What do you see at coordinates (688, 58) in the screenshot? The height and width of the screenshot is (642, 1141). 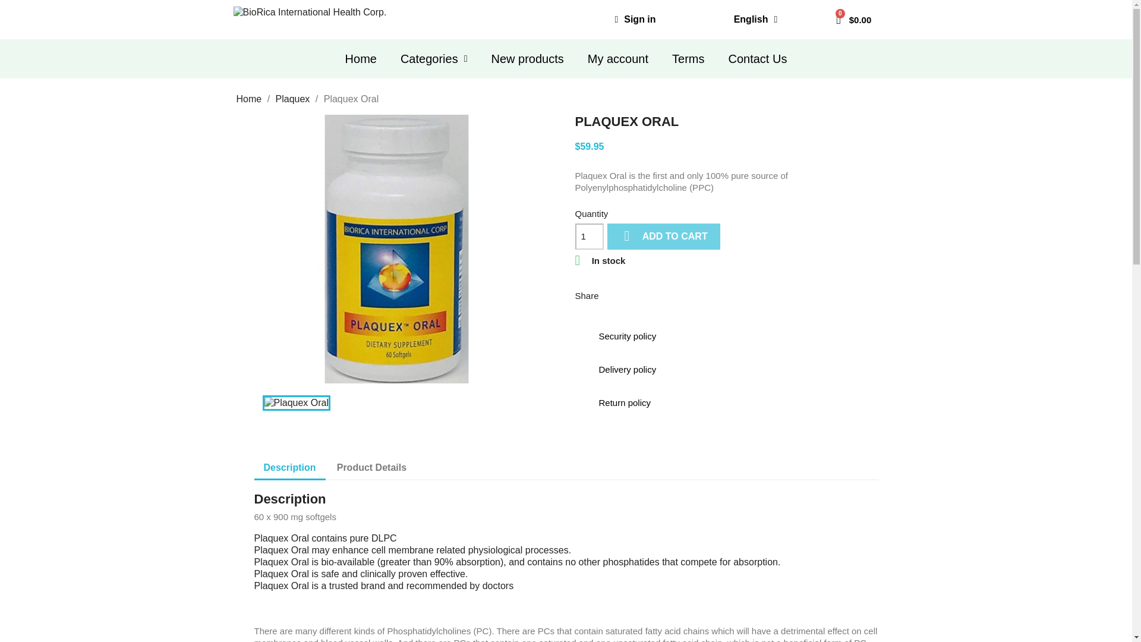 I see `Terms` at bounding box center [688, 58].